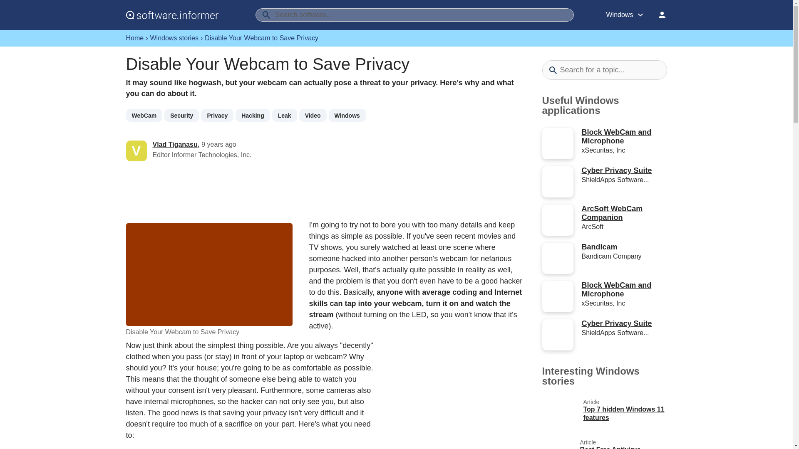 The height and width of the screenshot is (449, 799). What do you see at coordinates (217, 115) in the screenshot?
I see `Privacy` at bounding box center [217, 115].